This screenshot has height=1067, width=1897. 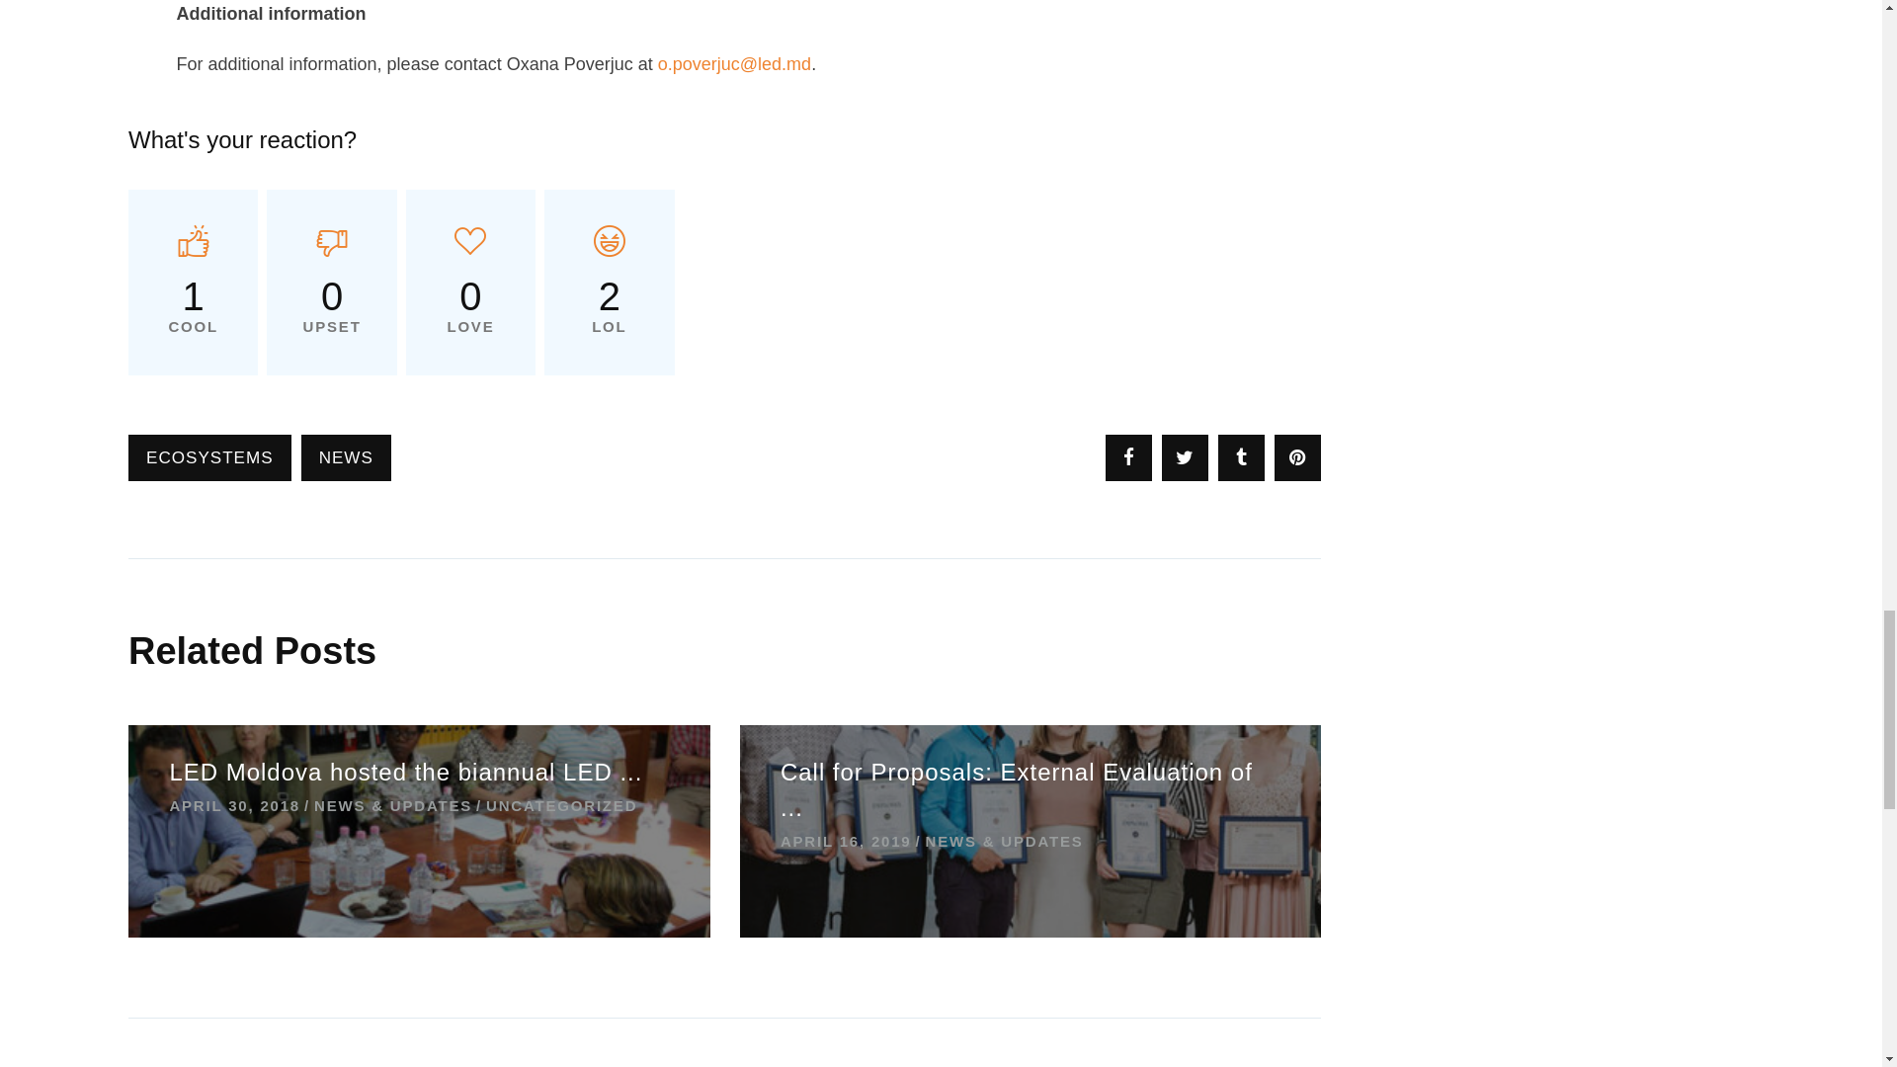 I want to click on NEWS, so click(x=346, y=457).